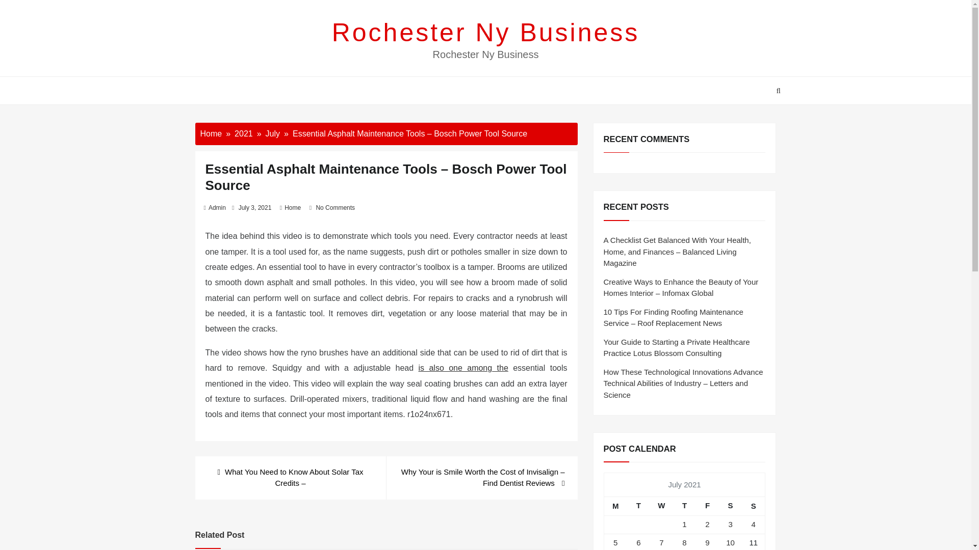 This screenshot has width=979, height=550. Describe the element at coordinates (463, 368) in the screenshot. I see `is also one among the` at that location.